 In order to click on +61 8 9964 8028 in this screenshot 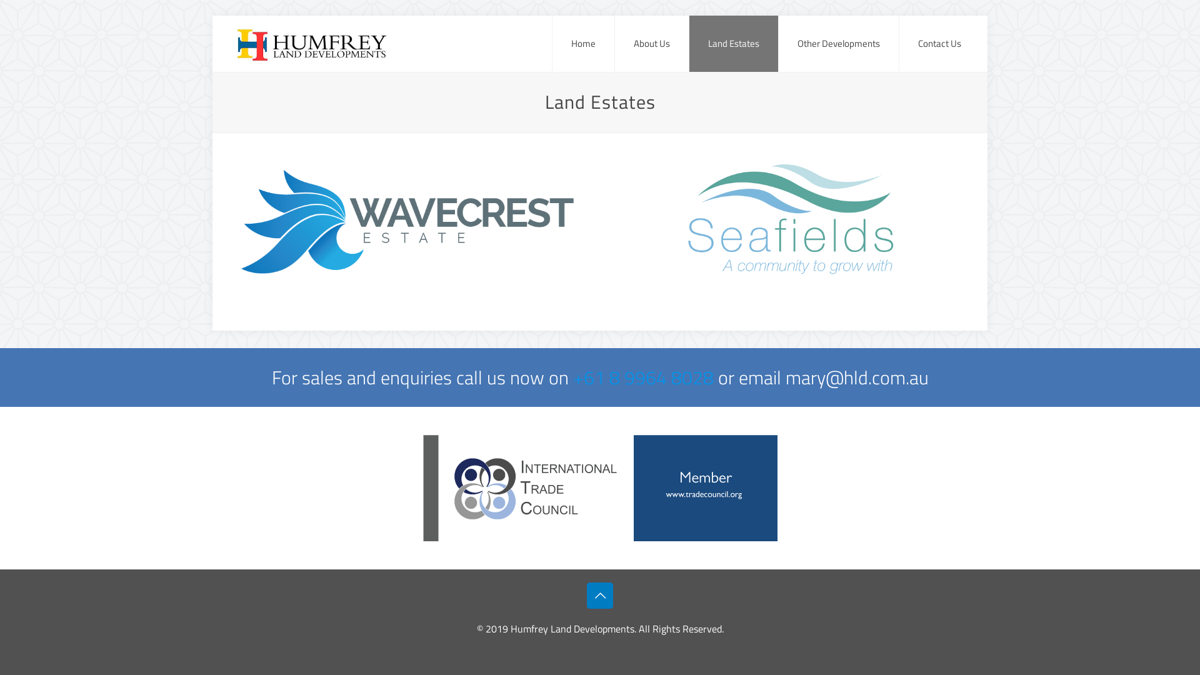, I will do `click(645, 377)`.